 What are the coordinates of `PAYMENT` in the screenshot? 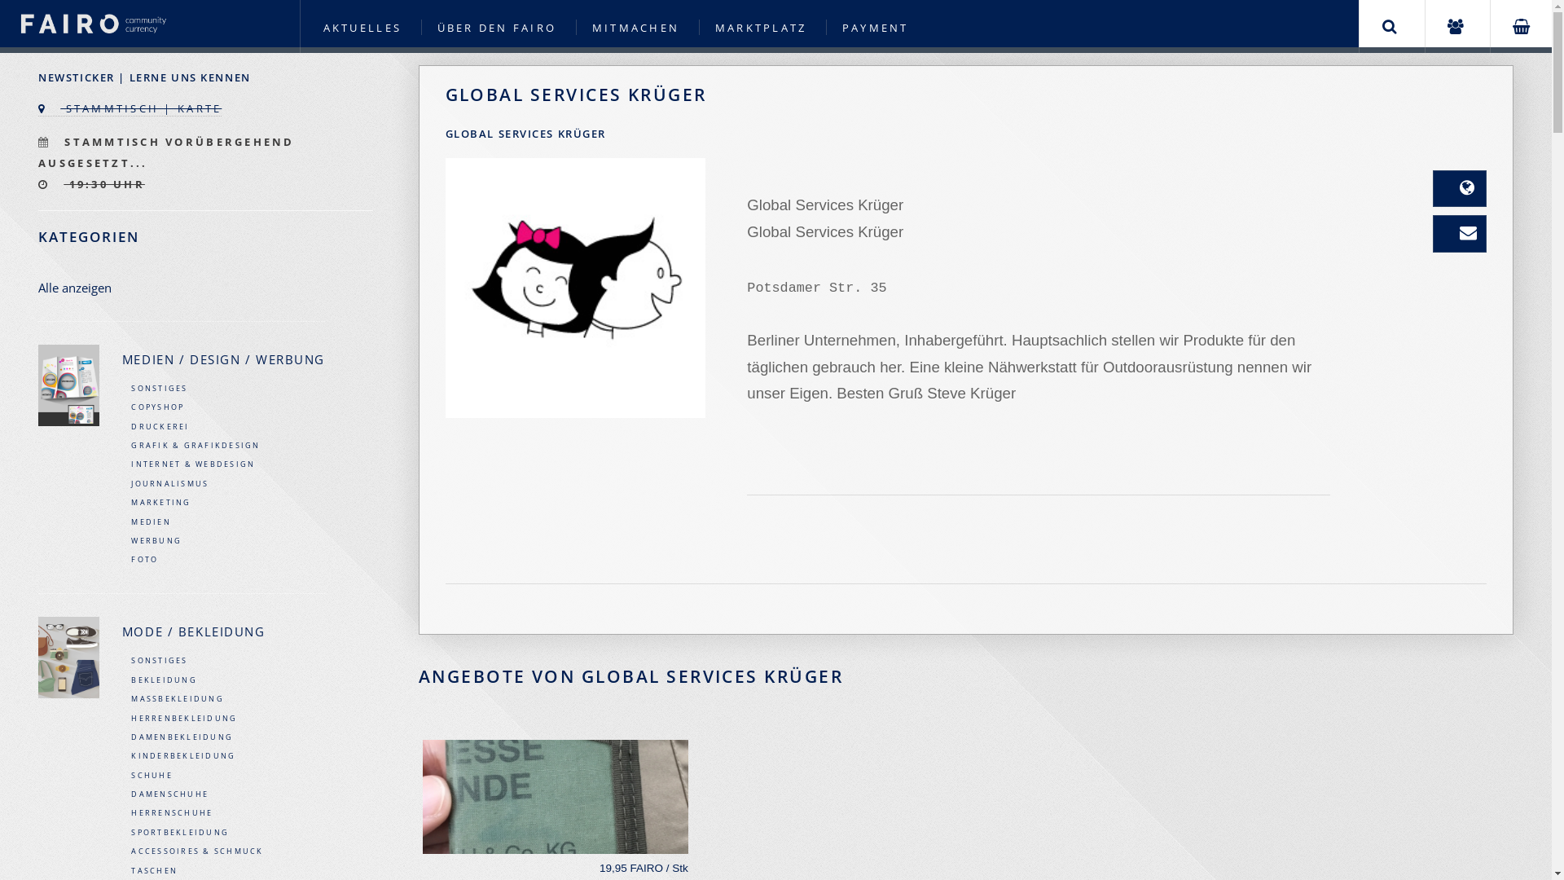 It's located at (876, 28).